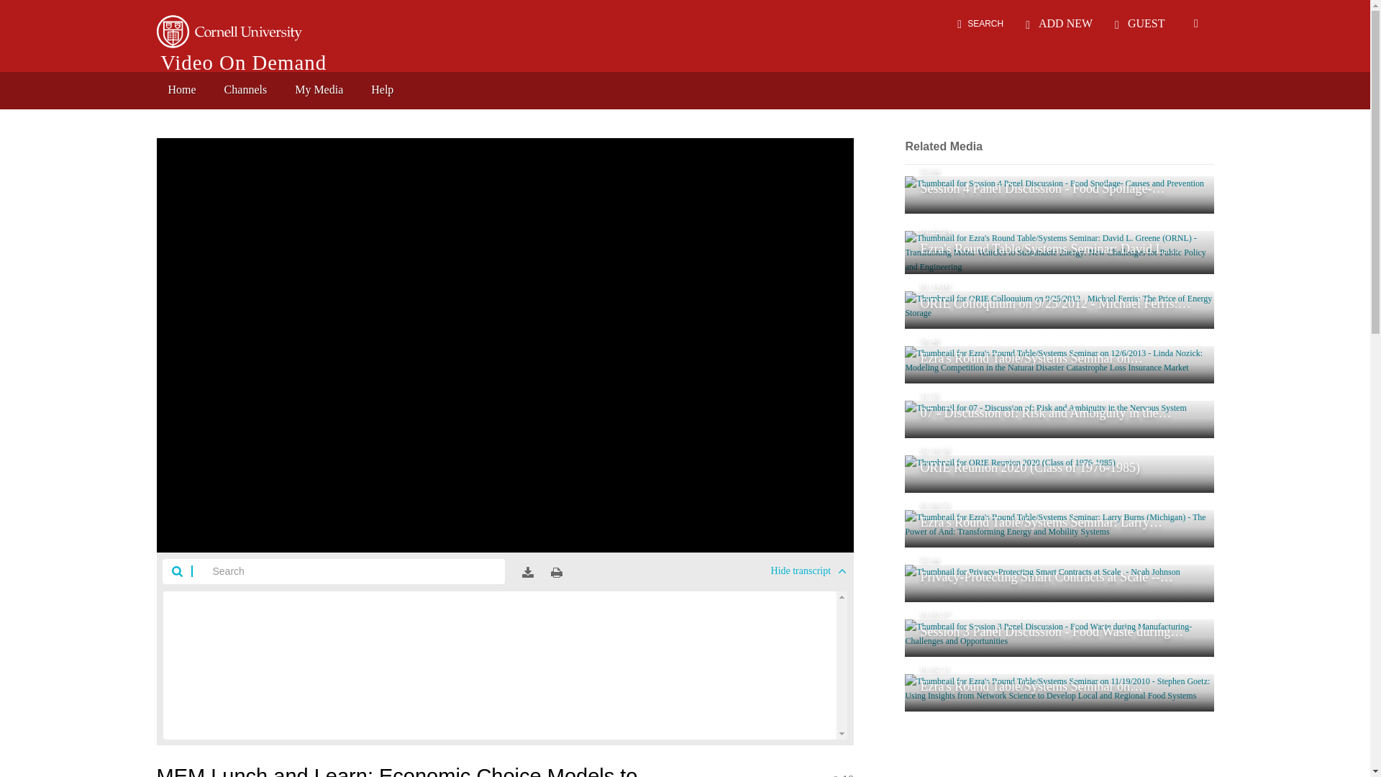 The image size is (1381, 777). Describe the element at coordinates (245, 90) in the screenshot. I see `Channels` at that location.